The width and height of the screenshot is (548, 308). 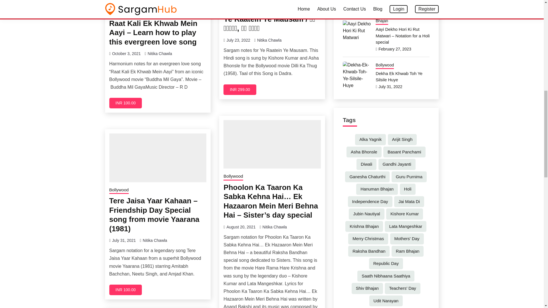 I want to click on July 23, 2022, so click(x=238, y=40).